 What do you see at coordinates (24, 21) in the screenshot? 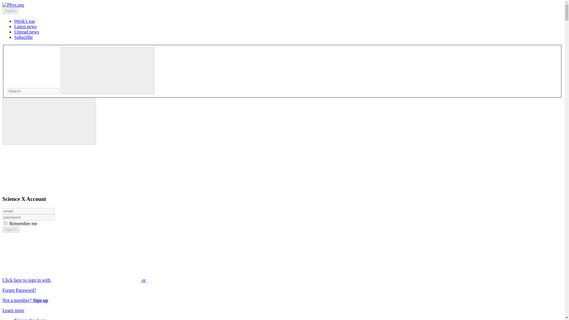
I see `Week's top` at bounding box center [24, 21].